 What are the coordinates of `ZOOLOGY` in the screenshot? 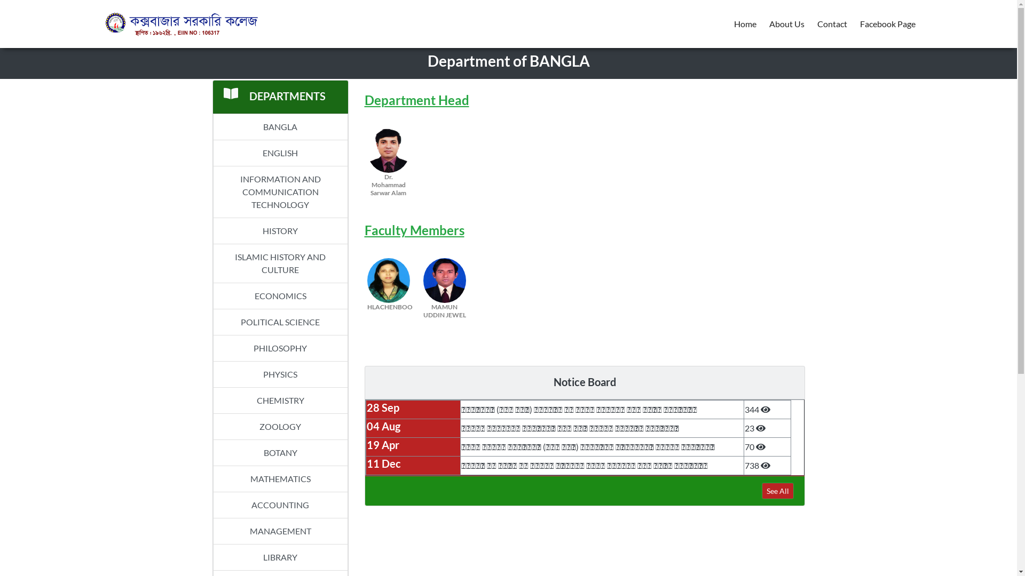 It's located at (280, 427).